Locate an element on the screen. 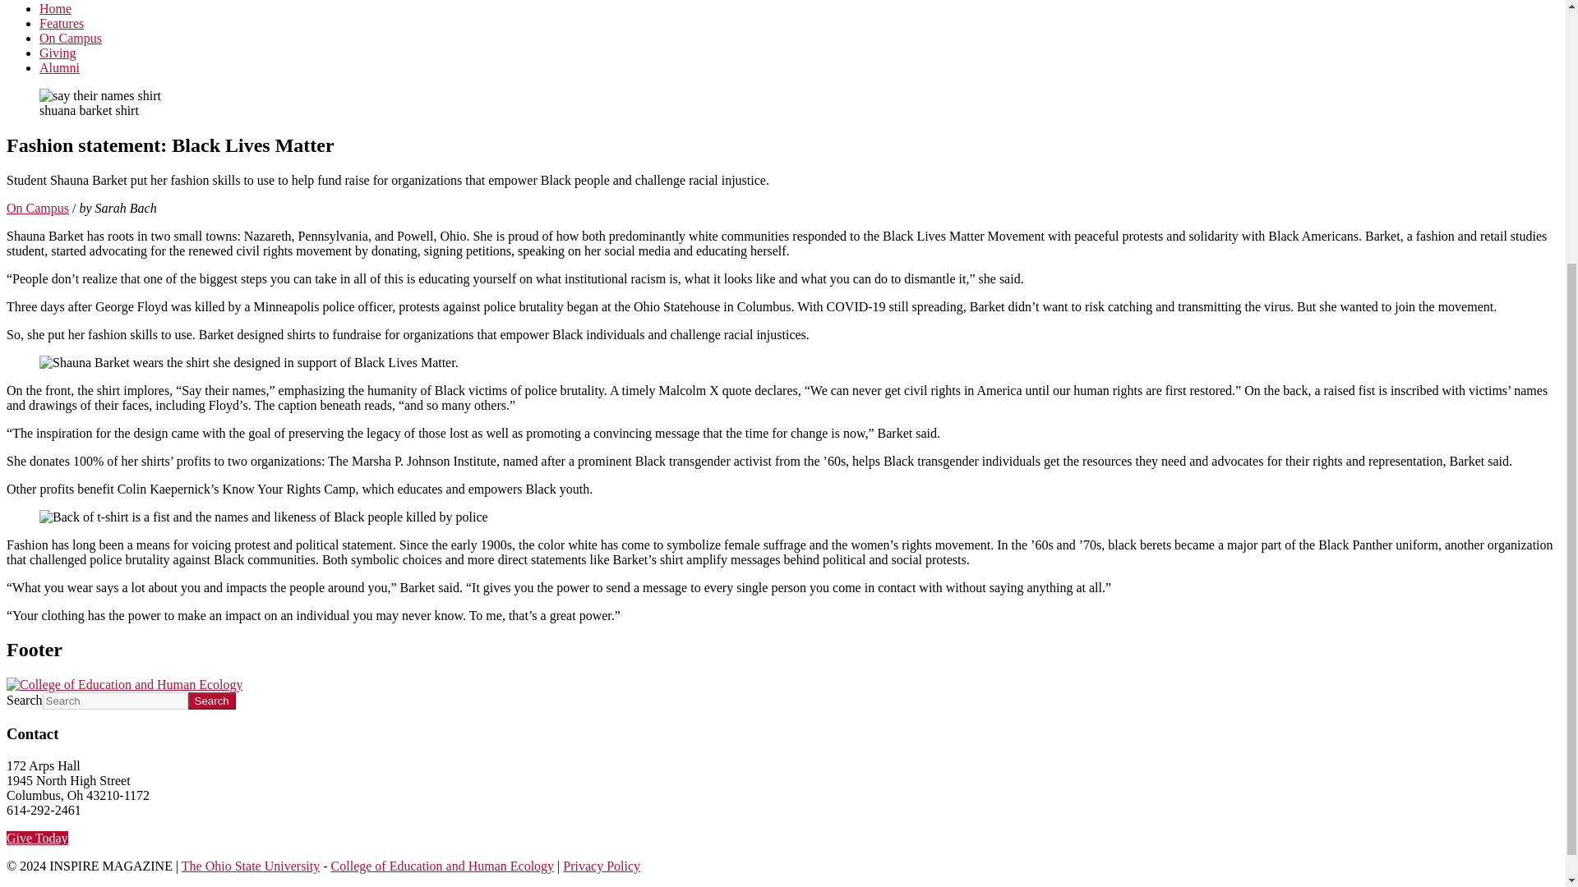 The image size is (1578, 887). College of Education and Human Ecology is located at coordinates (442, 866).